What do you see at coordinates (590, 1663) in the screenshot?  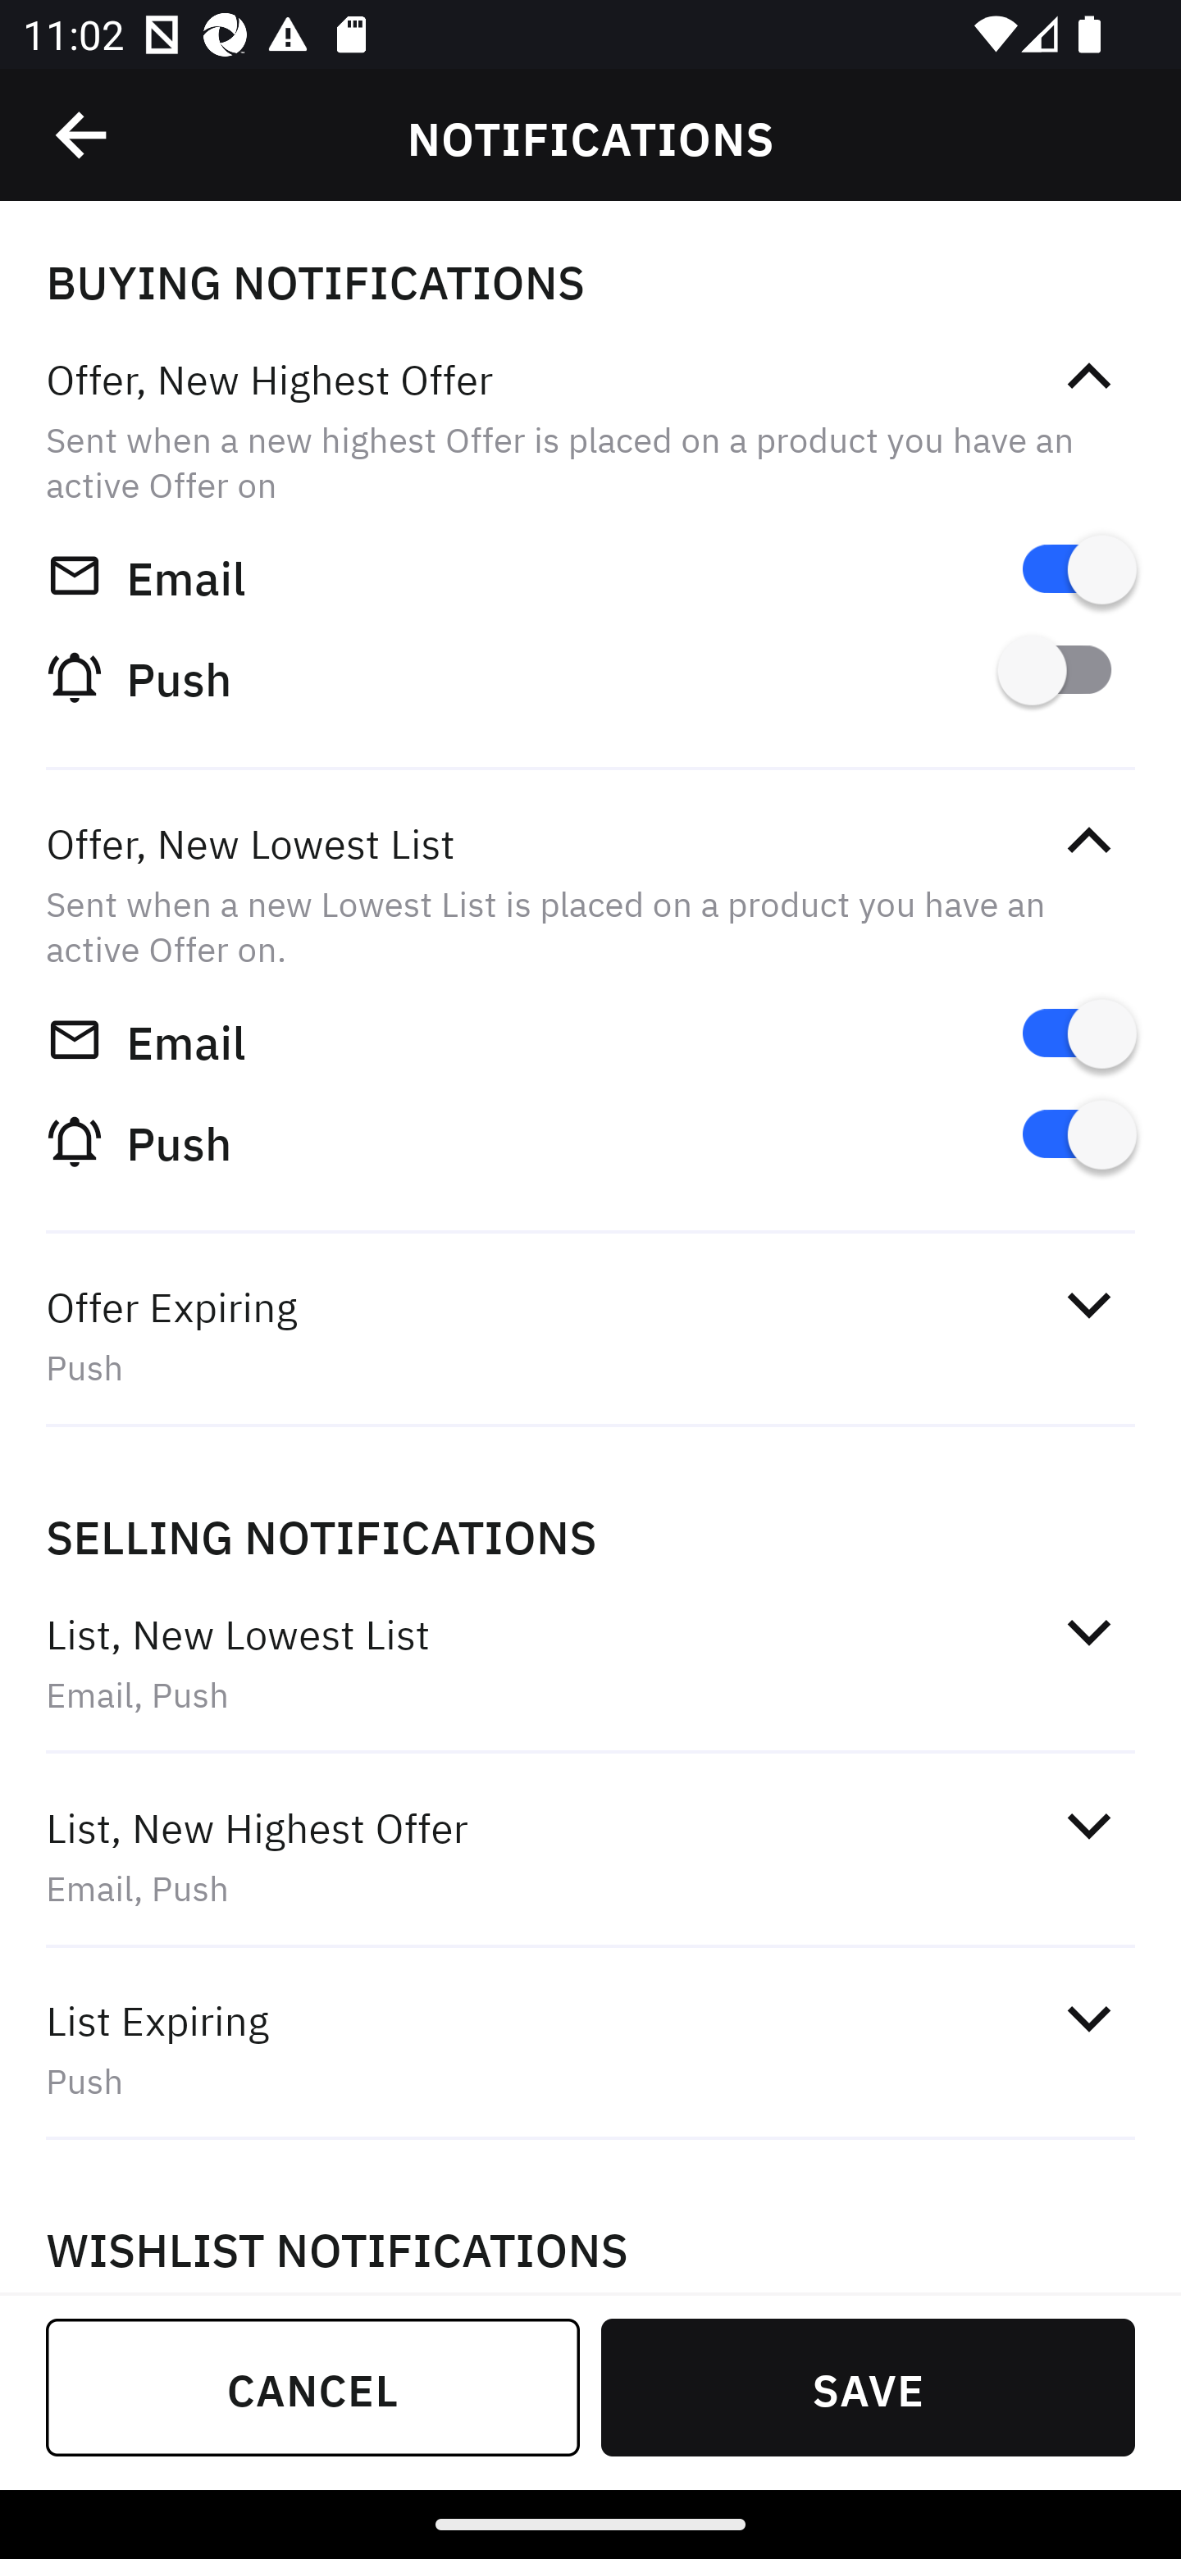 I see `List, New Lowest List  Email, Push` at bounding box center [590, 1663].